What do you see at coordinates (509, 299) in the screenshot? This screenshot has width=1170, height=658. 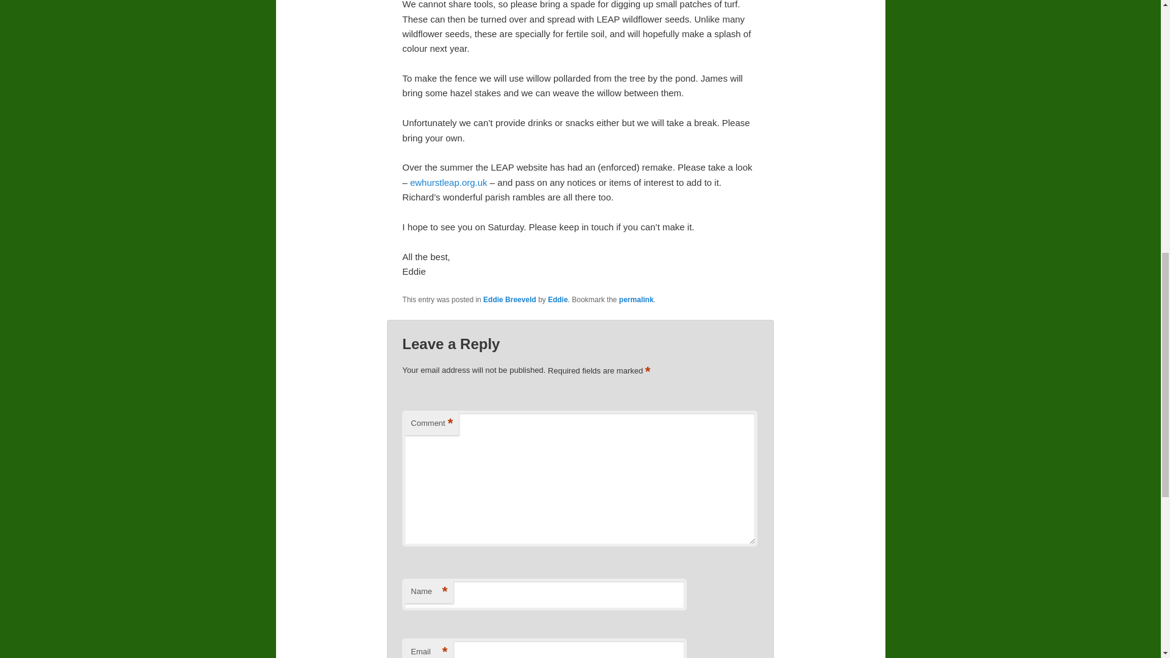 I see `Eddie Breeveld` at bounding box center [509, 299].